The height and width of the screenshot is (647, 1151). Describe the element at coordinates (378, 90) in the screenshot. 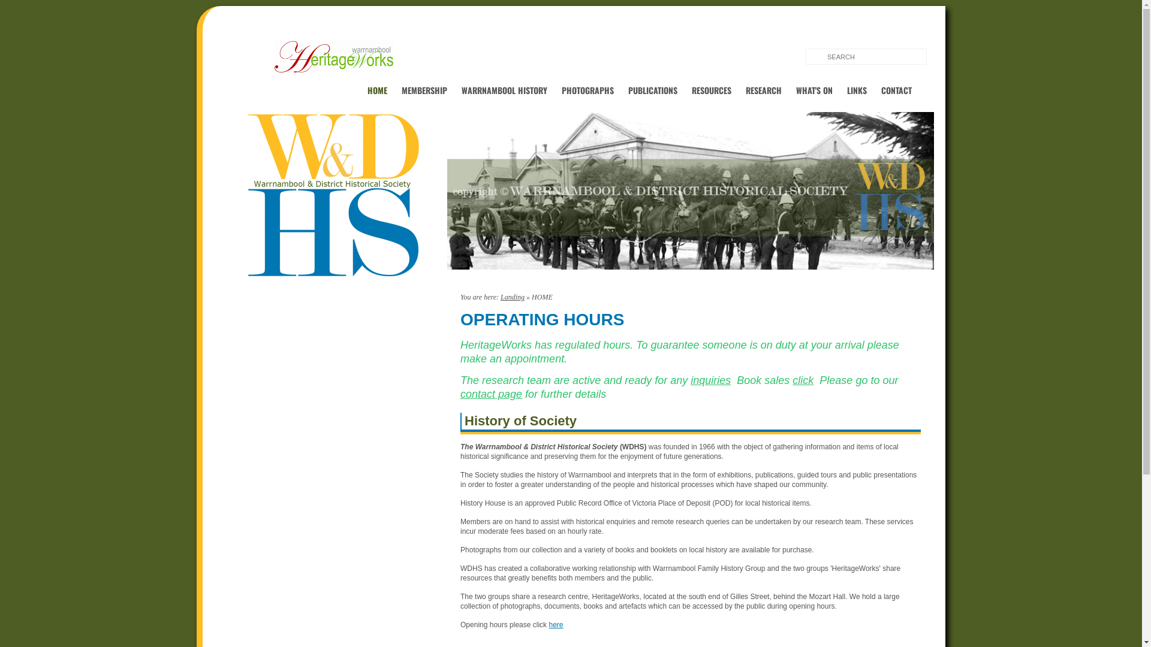

I see `HOME` at that location.